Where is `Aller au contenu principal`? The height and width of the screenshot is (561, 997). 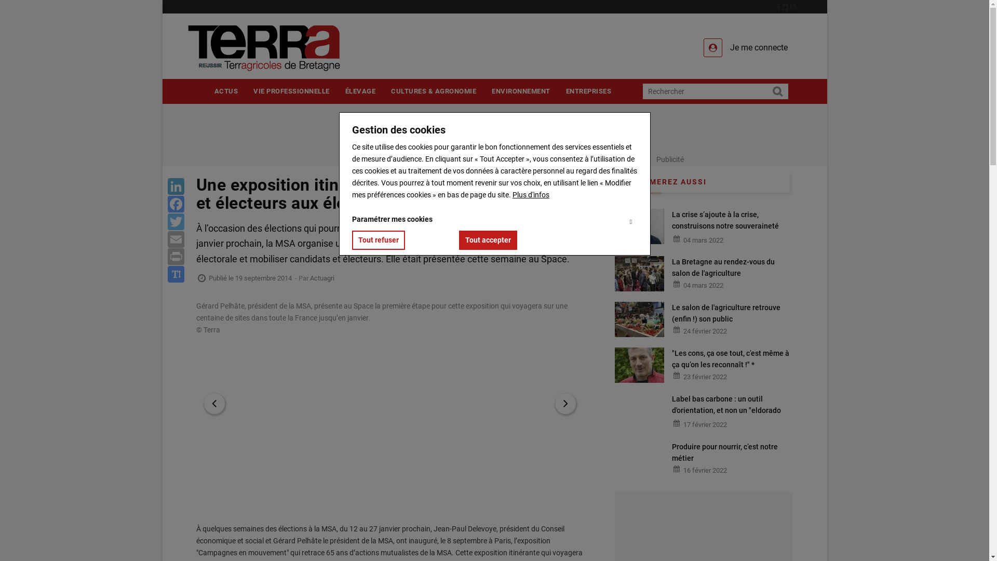 Aller au contenu principal is located at coordinates (162, 0).